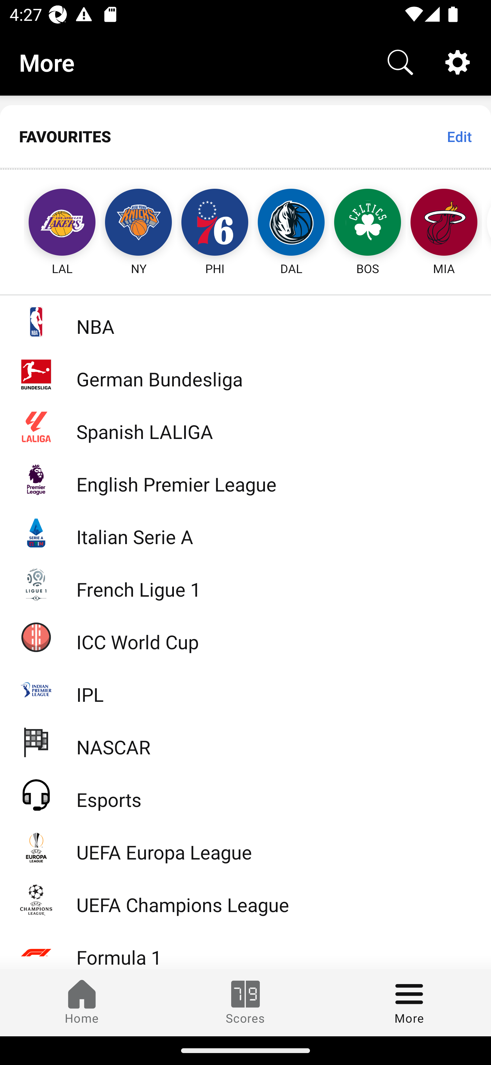  What do you see at coordinates (444, 223) in the screenshot?
I see `MIA Miami Heat` at bounding box center [444, 223].